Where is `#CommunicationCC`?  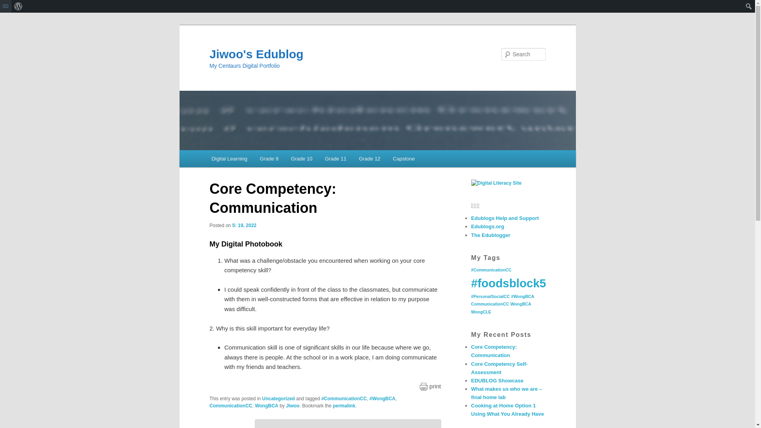
#CommunicationCC is located at coordinates (344, 399).